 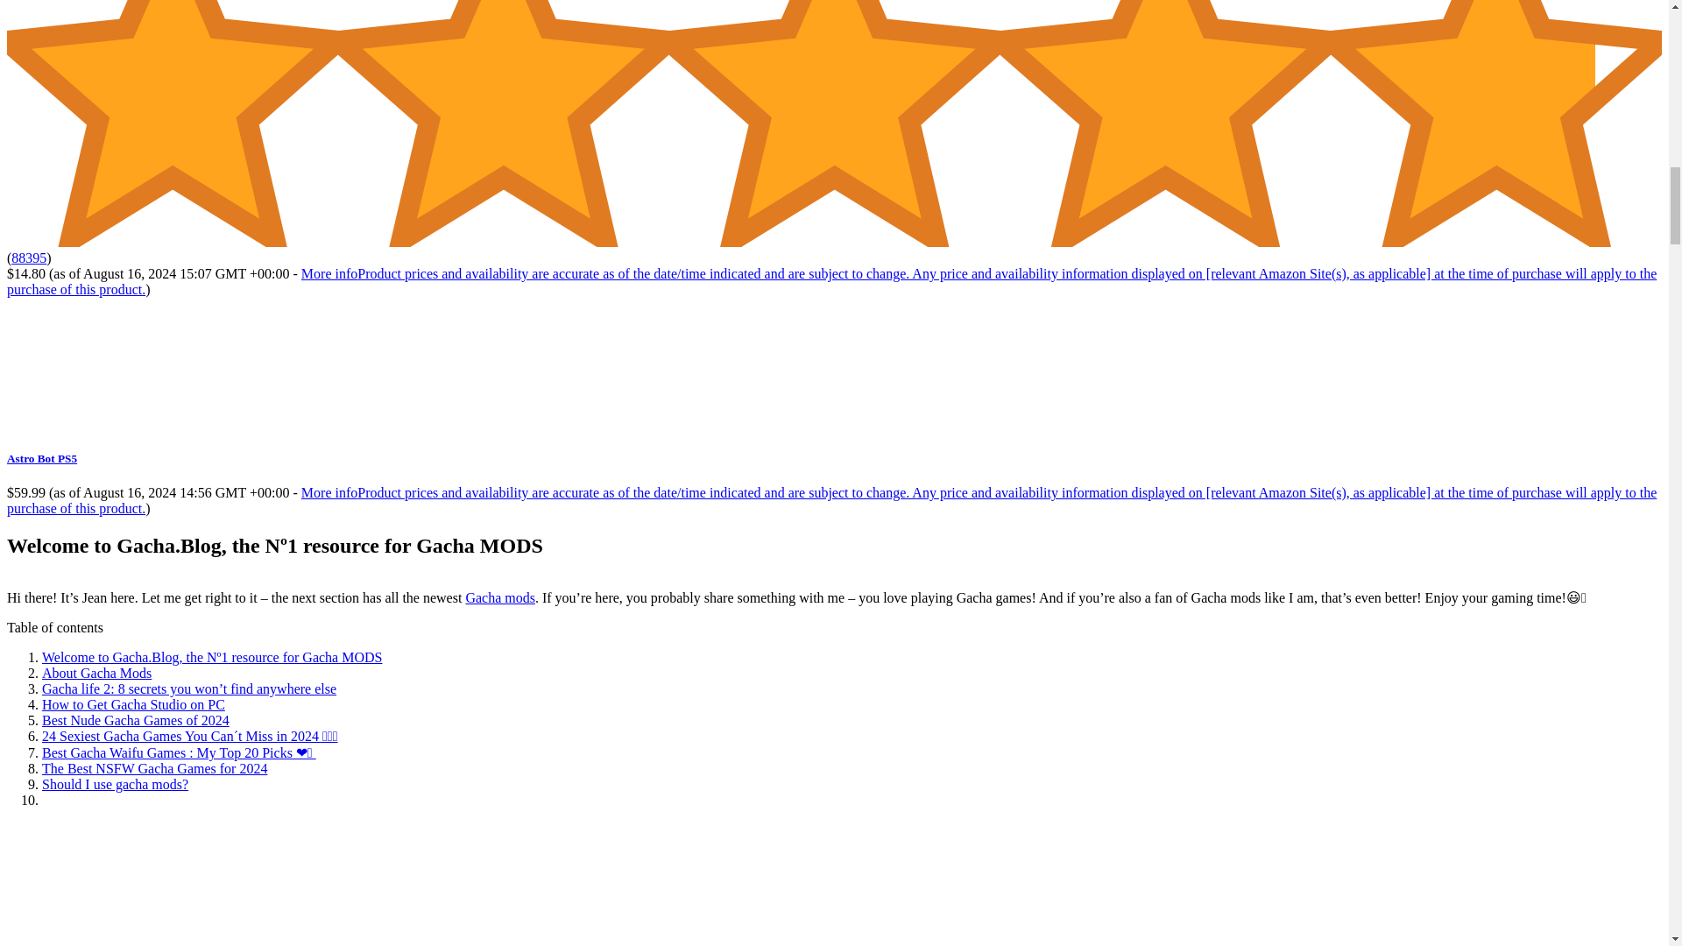 I want to click on 88395, so click(x=29, y=258).